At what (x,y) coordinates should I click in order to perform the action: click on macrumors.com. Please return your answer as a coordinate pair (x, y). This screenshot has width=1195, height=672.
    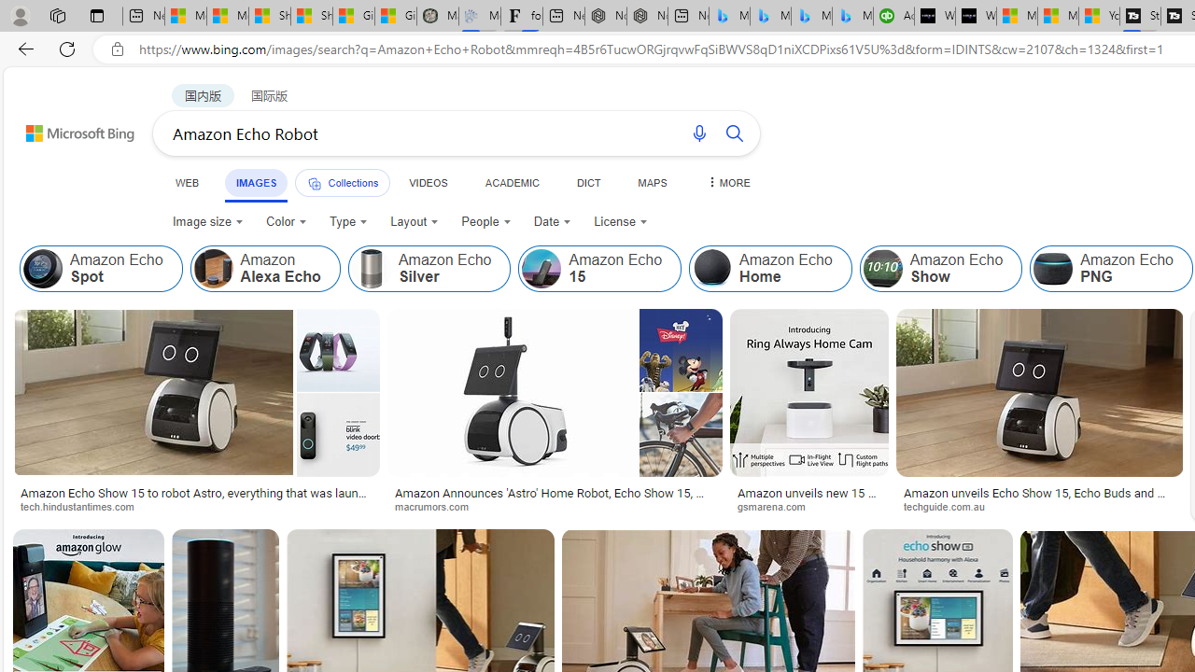
    Looking at the image, I should click on (555, 506).